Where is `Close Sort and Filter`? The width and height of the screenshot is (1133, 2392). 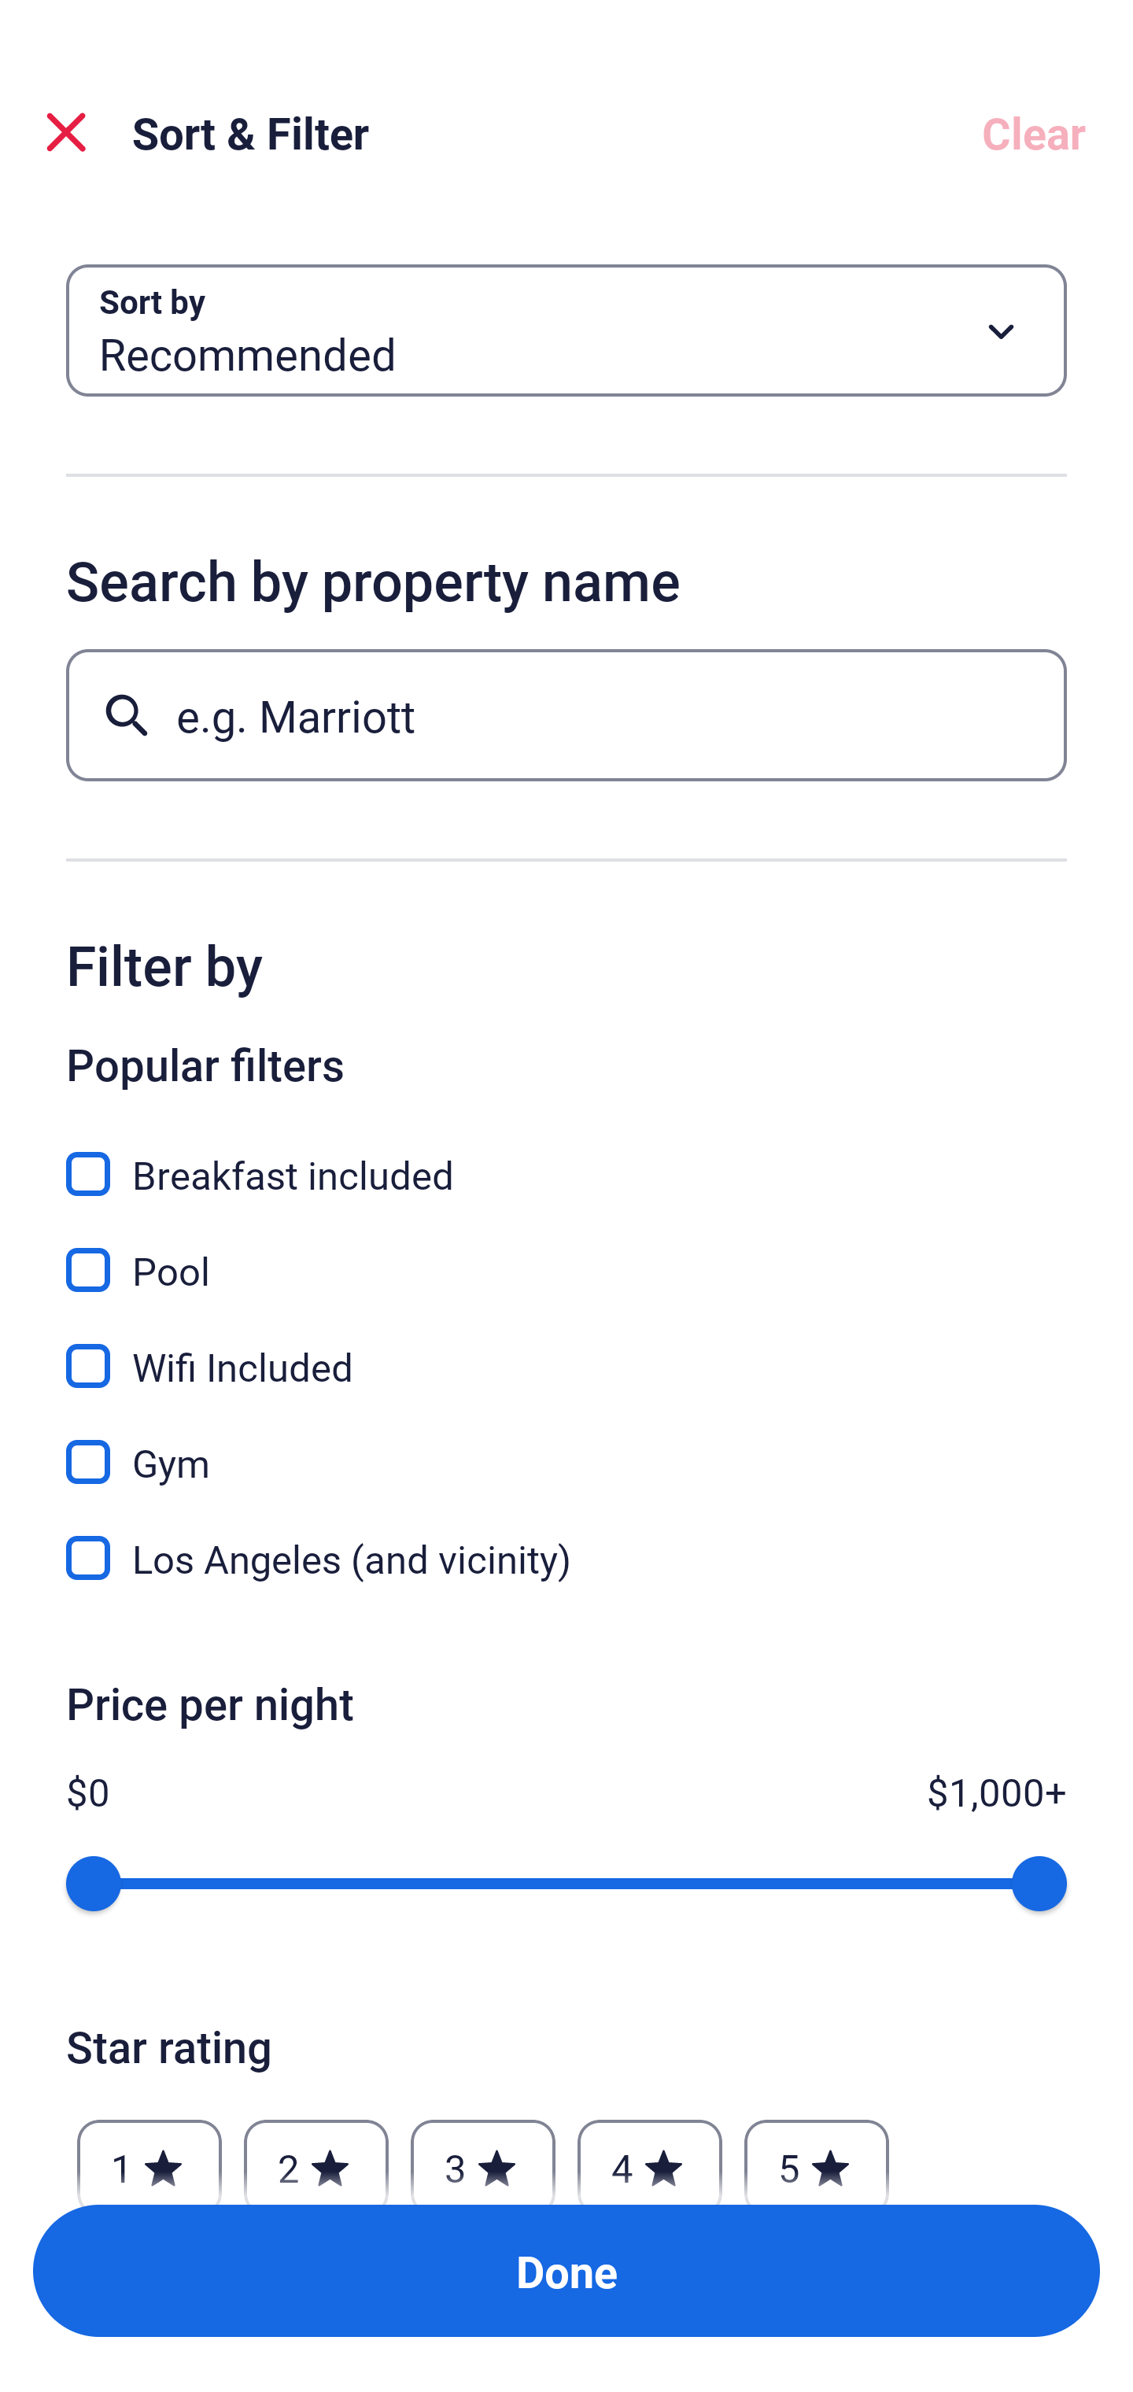
Close Sort and Filter is located at coordinates (66, 132).